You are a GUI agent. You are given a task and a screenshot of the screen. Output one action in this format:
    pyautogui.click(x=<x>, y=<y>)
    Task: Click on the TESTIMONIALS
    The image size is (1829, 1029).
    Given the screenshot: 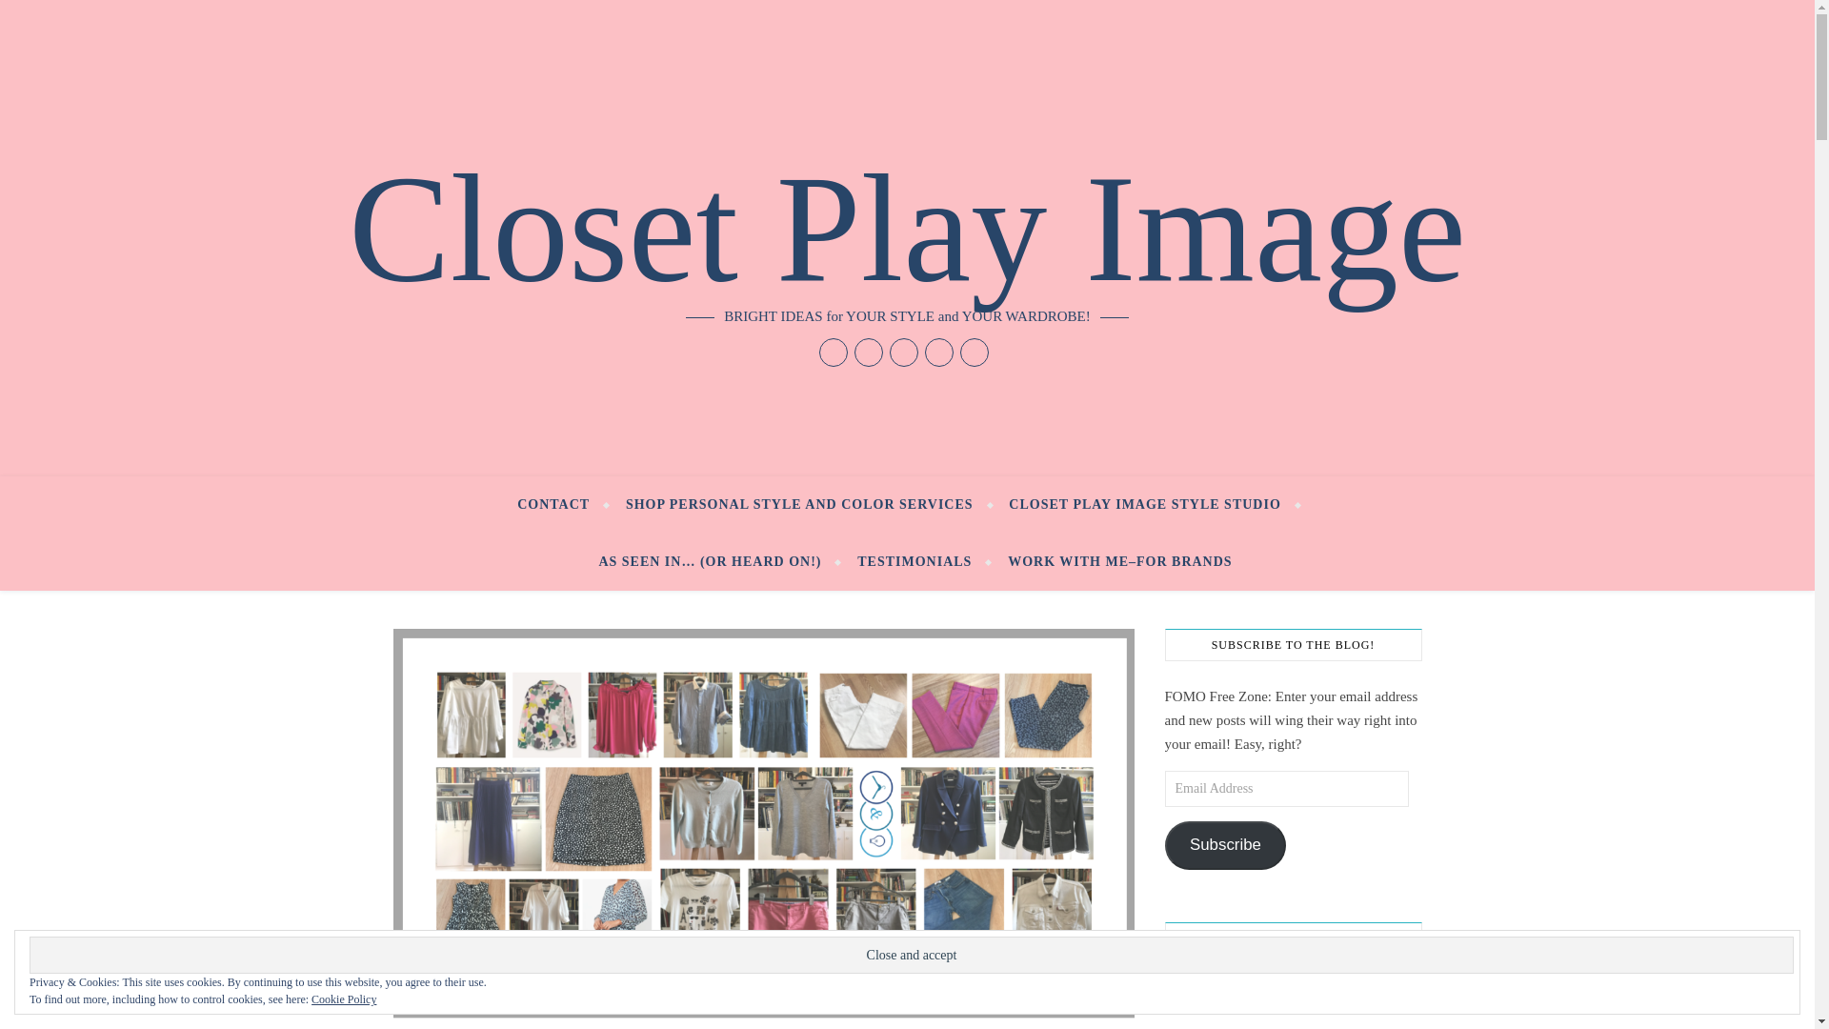 What is the action you would take?
    pyautogui.click(x=914, y=562)
    